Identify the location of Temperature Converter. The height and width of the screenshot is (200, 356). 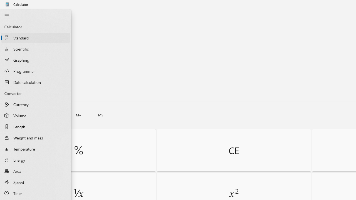
(36, 149).